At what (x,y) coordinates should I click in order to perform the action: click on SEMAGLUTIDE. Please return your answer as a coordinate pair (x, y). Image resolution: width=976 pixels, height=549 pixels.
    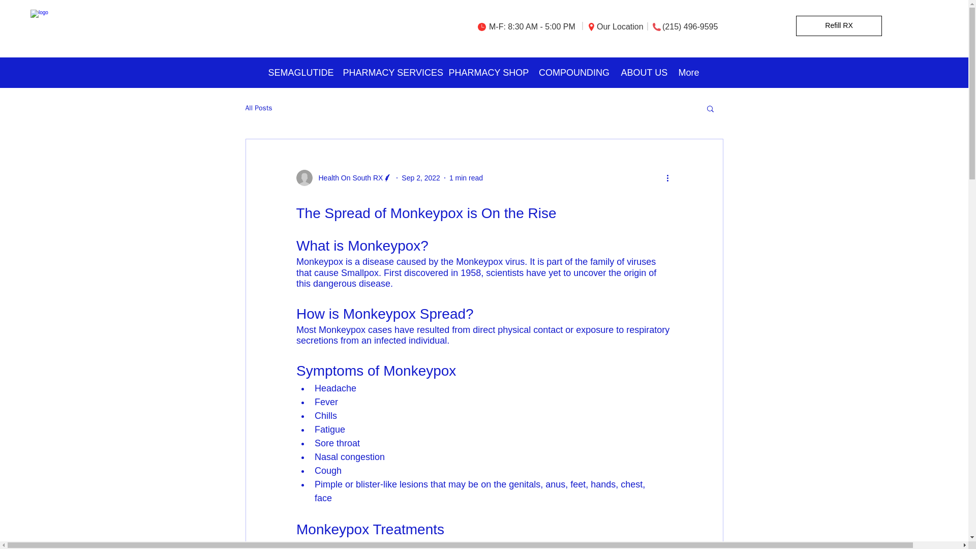
    Looking at the image, I should click on (300, 72).